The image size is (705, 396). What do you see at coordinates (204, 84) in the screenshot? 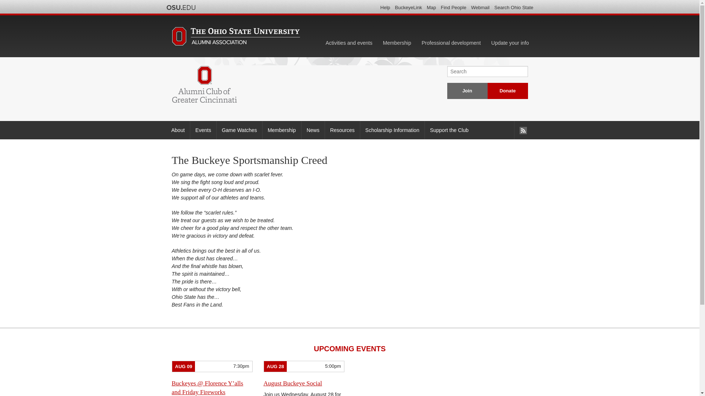
I see `Alumni Club of Greater Cincinnati ` at bounding box center [204, 84].